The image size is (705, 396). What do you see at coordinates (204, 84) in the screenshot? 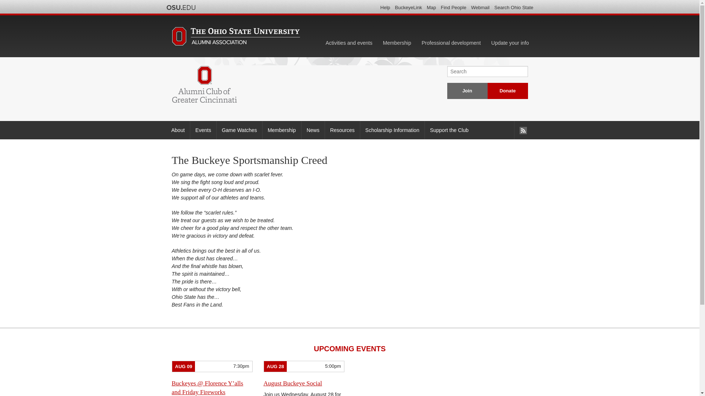
I see `Alumni Club of Greater Cincinnati ` at bounding box center [204, 84].